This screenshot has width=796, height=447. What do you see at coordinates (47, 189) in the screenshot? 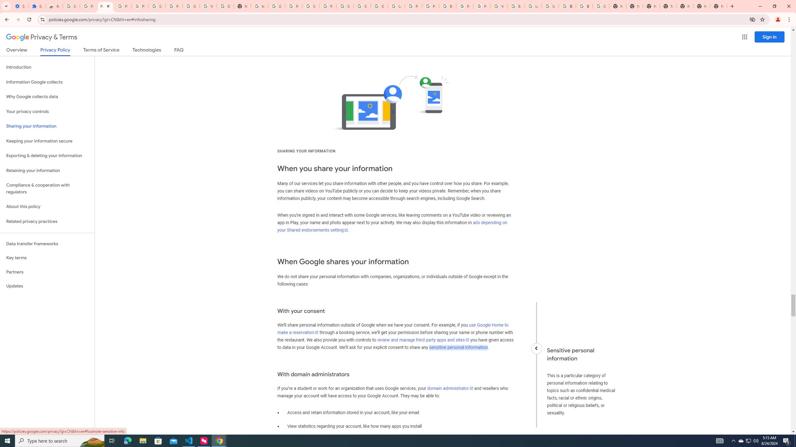
I see `Compliance & cooperation with regulators` at bounding box center [47, 189].